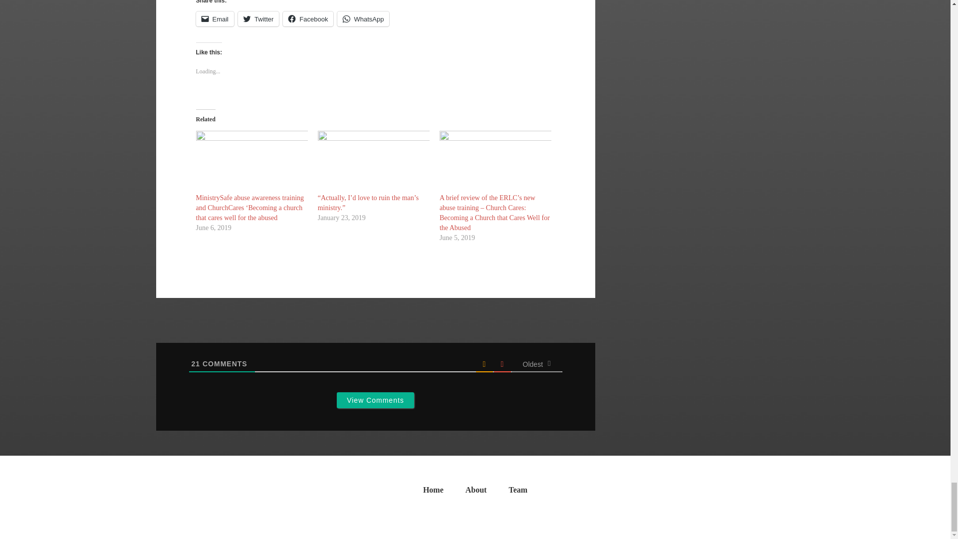 This screenshot has width=958, height=539. I want to click on Email, so click(215, 18).